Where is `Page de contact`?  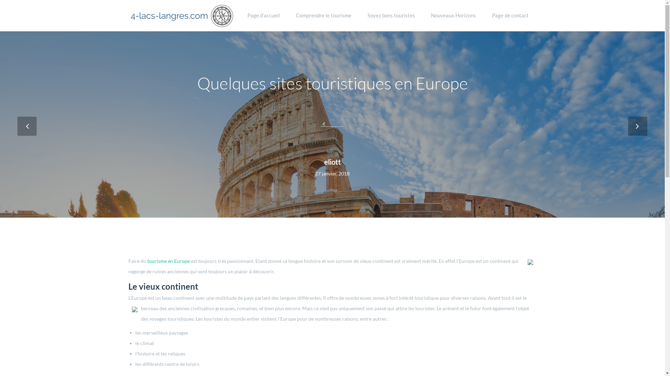
Page de contact is located at coordinates (510, 16).